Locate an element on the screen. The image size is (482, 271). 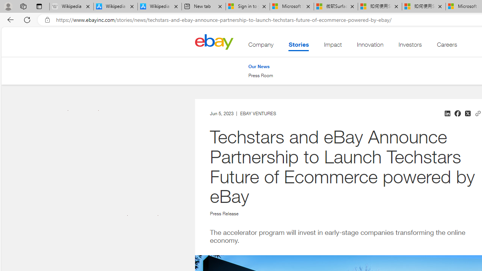
Stories is located at coordinates (298, 46).